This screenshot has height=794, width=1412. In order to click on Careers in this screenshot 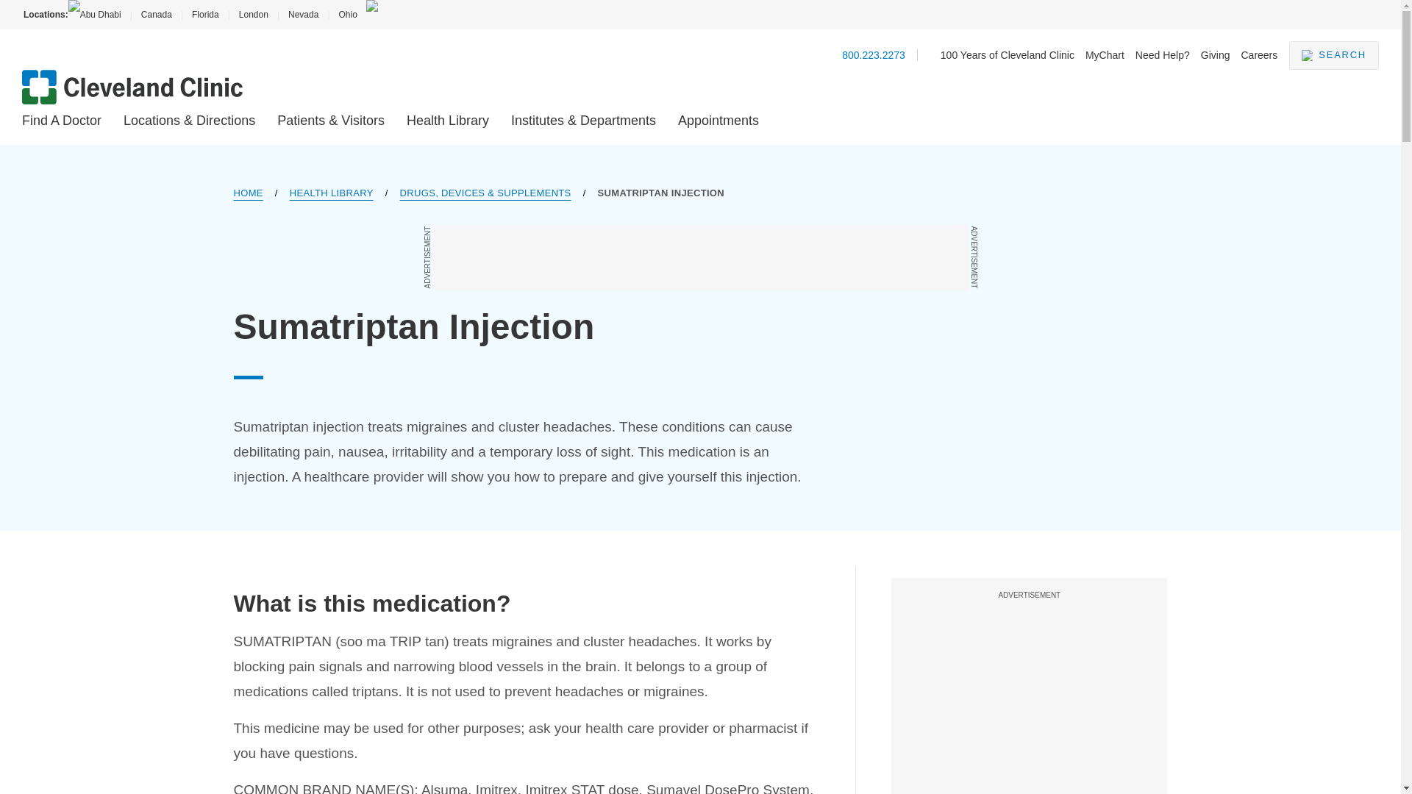, I will do `click(1259, 54)`.